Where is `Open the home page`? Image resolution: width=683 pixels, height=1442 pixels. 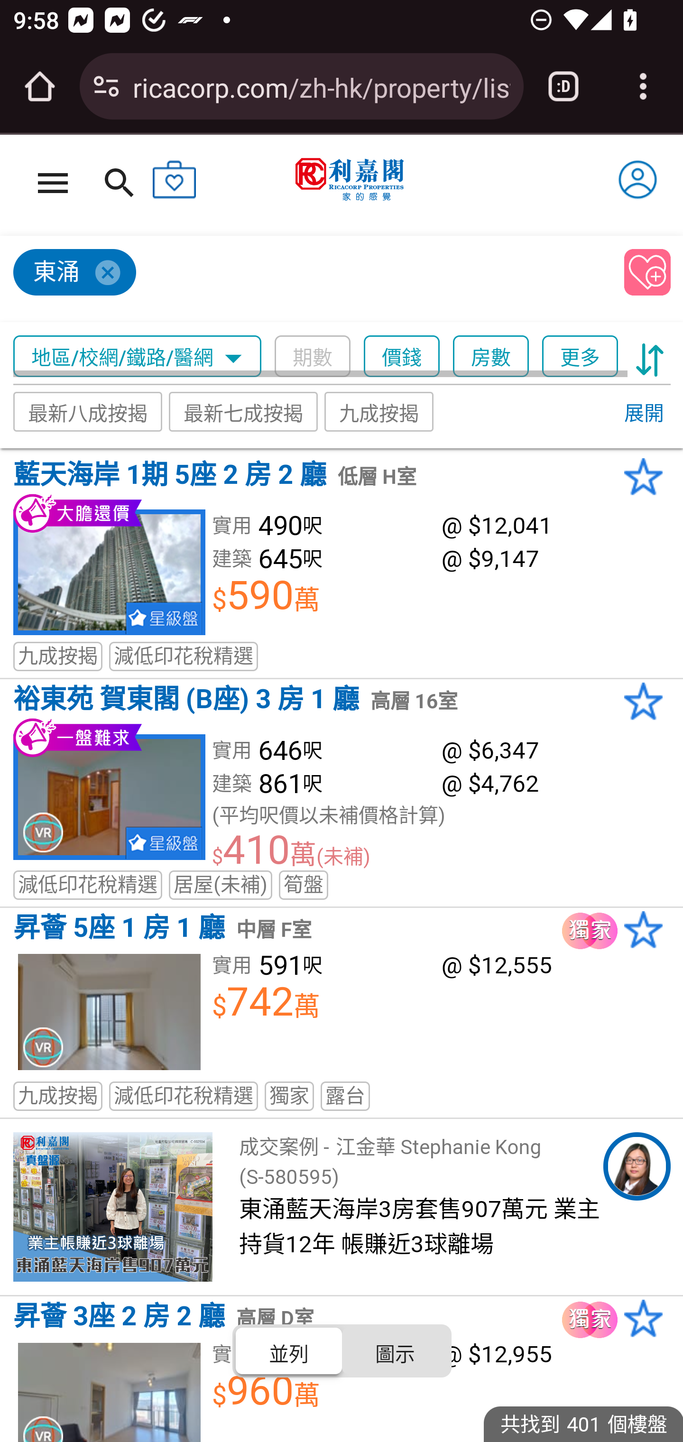 Open the home page is located at coordinates (40, 86).